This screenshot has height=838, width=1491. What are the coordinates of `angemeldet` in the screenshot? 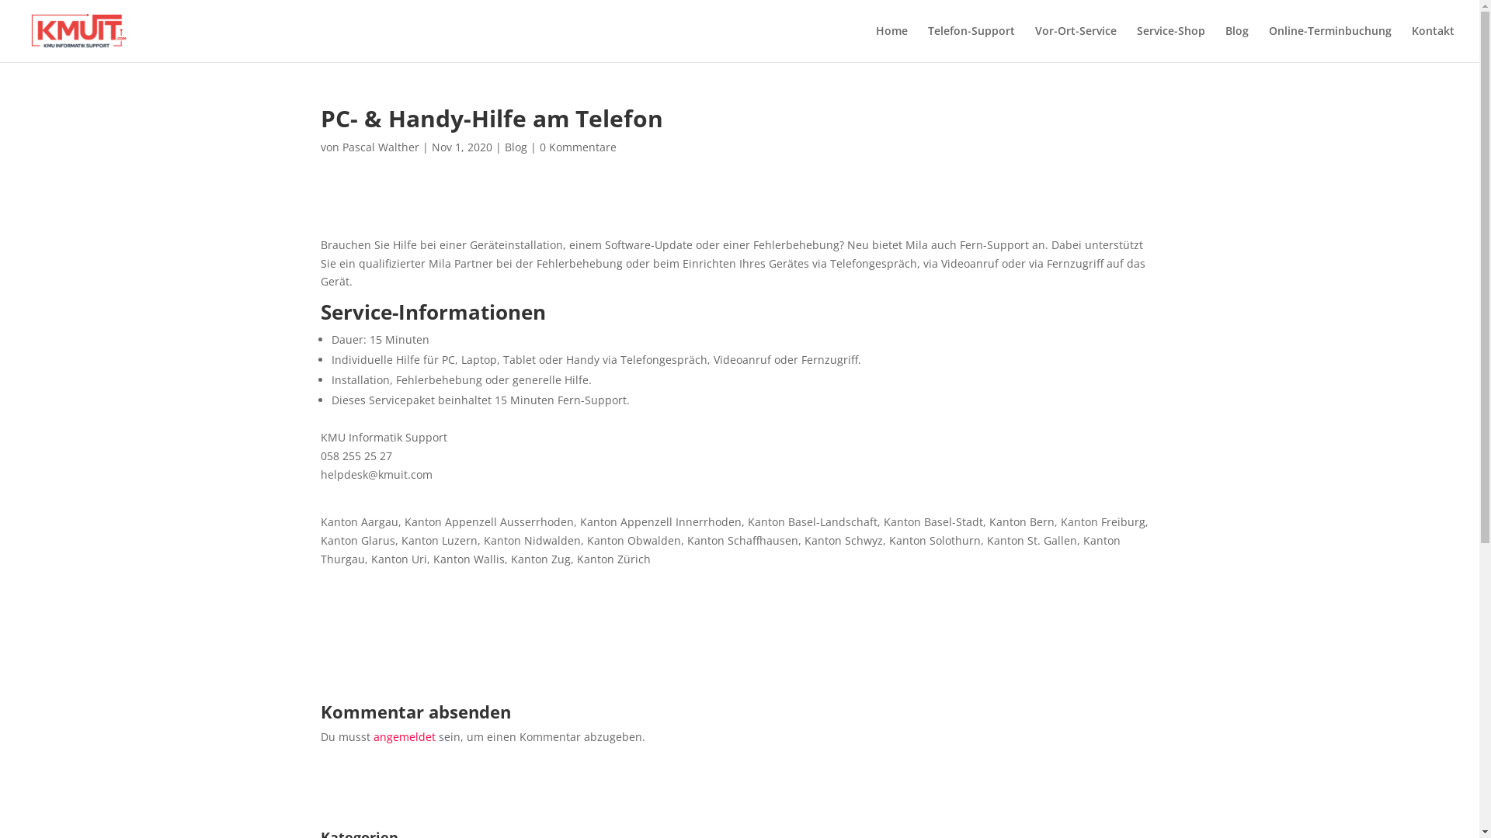 It's located at (404, 737).